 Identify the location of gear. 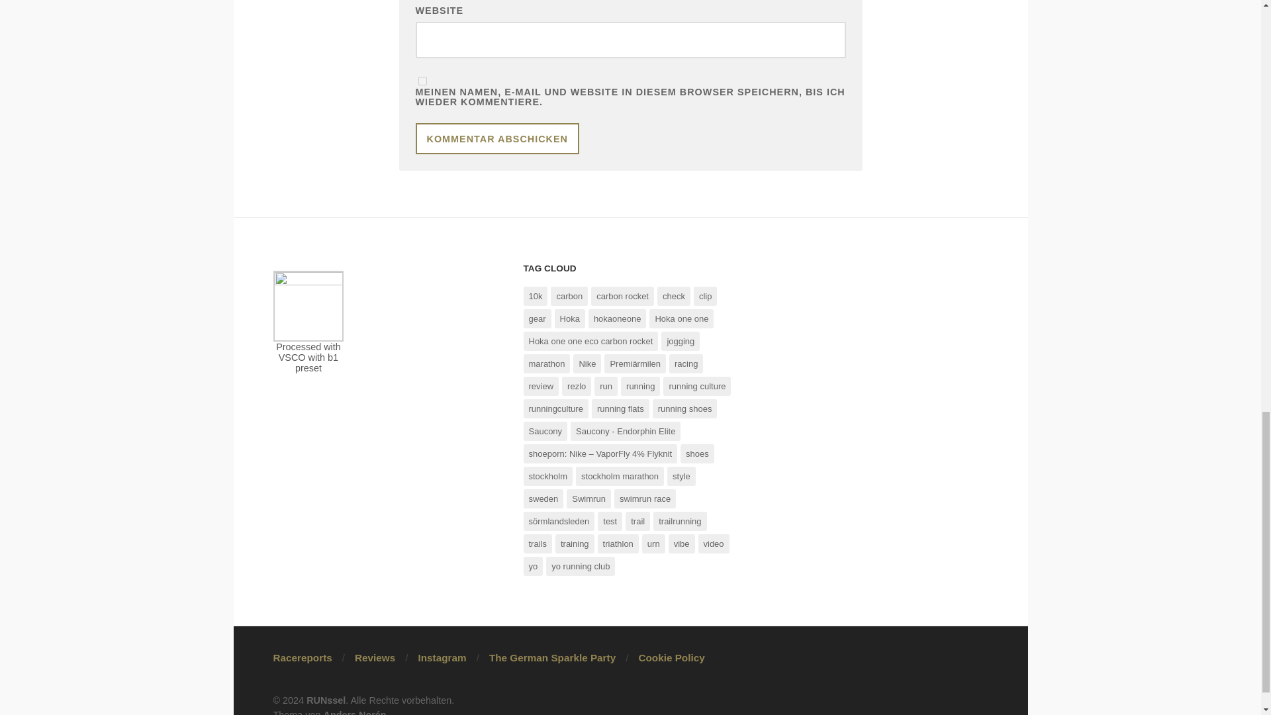
(536, 318).